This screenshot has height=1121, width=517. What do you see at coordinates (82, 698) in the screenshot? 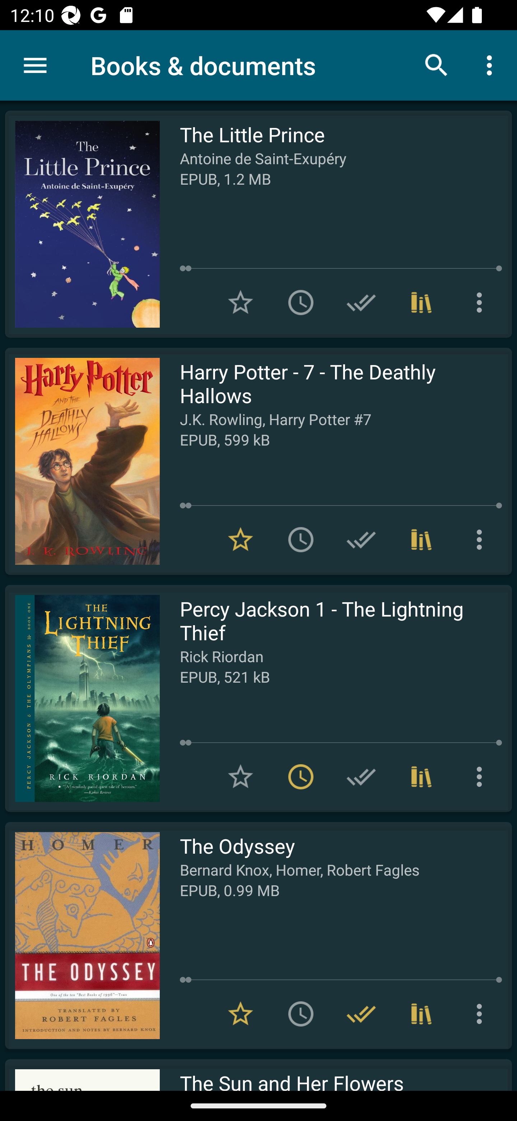
I see `Read Percy Jackson 1 - The Lightning Thief` at bounding box center [82, 698].